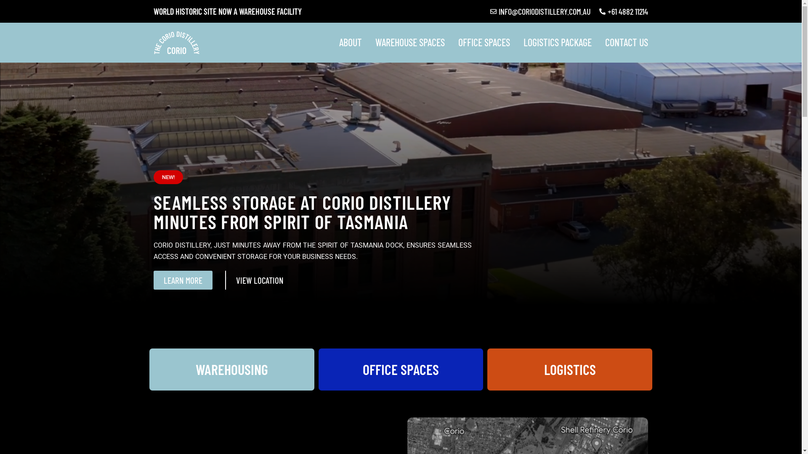  Describe the element at coordinates (484, 43) in the screenshot. I see `OFFICE SPACES` at that location.